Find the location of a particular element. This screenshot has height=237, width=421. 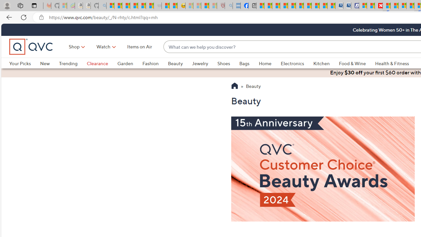

Garden is located at coordinates (130, 63).